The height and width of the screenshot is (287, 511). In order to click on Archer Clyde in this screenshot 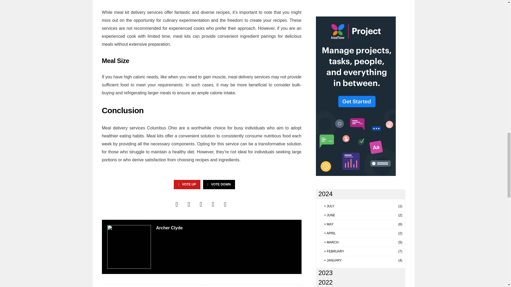, I will do `click(169, 228)`.